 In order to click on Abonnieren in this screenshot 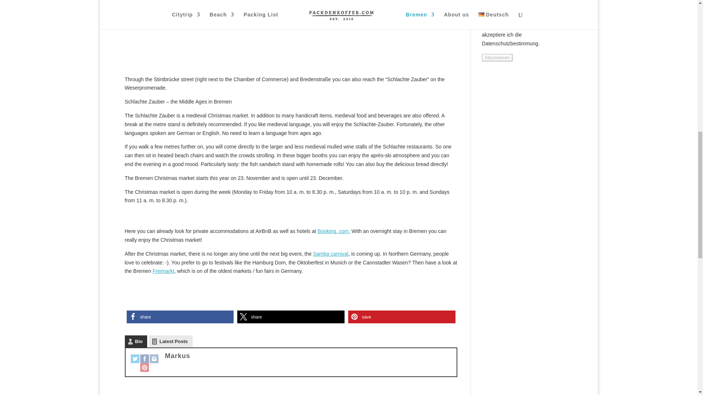, I will do `click(497, 57)`.